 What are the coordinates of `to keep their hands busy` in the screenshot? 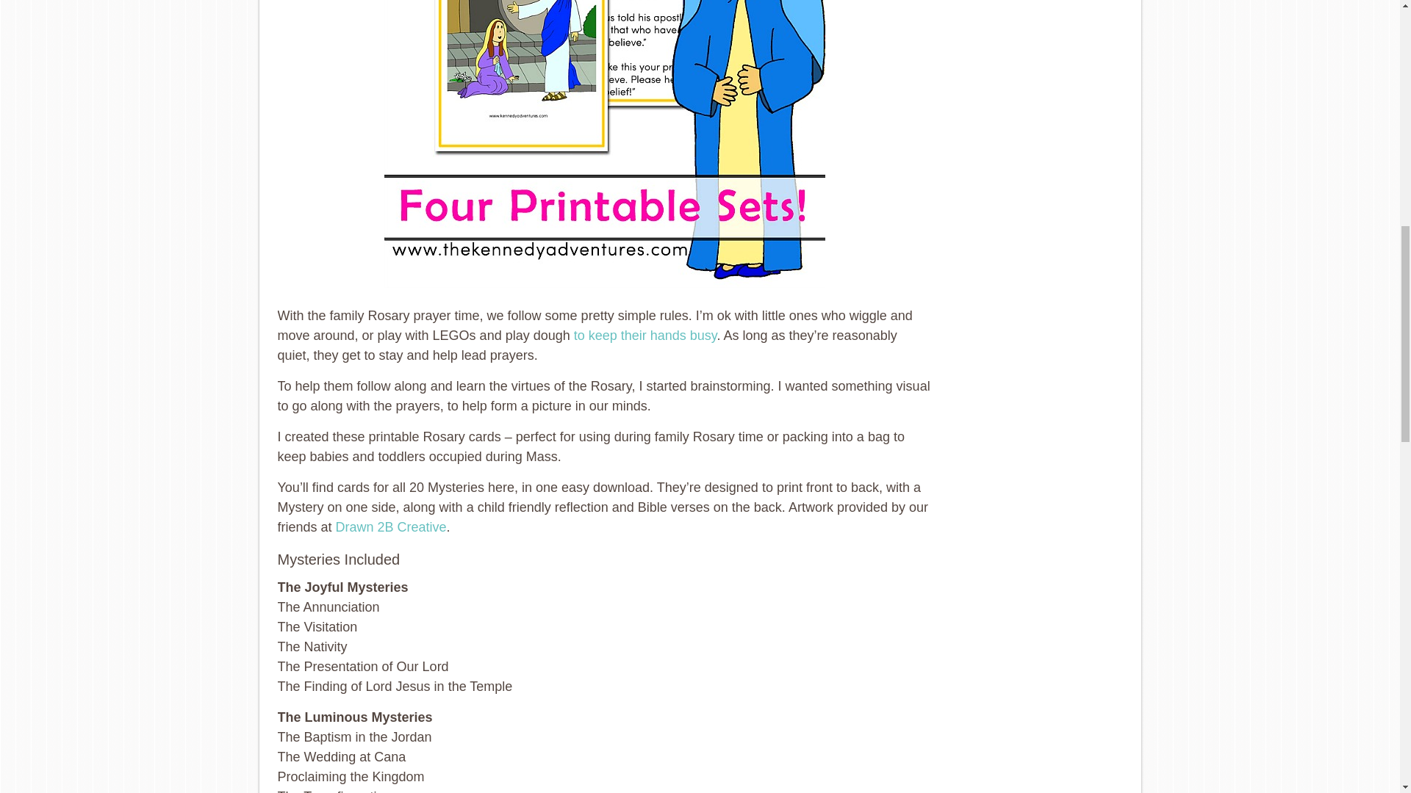 It's located at (645, 335).